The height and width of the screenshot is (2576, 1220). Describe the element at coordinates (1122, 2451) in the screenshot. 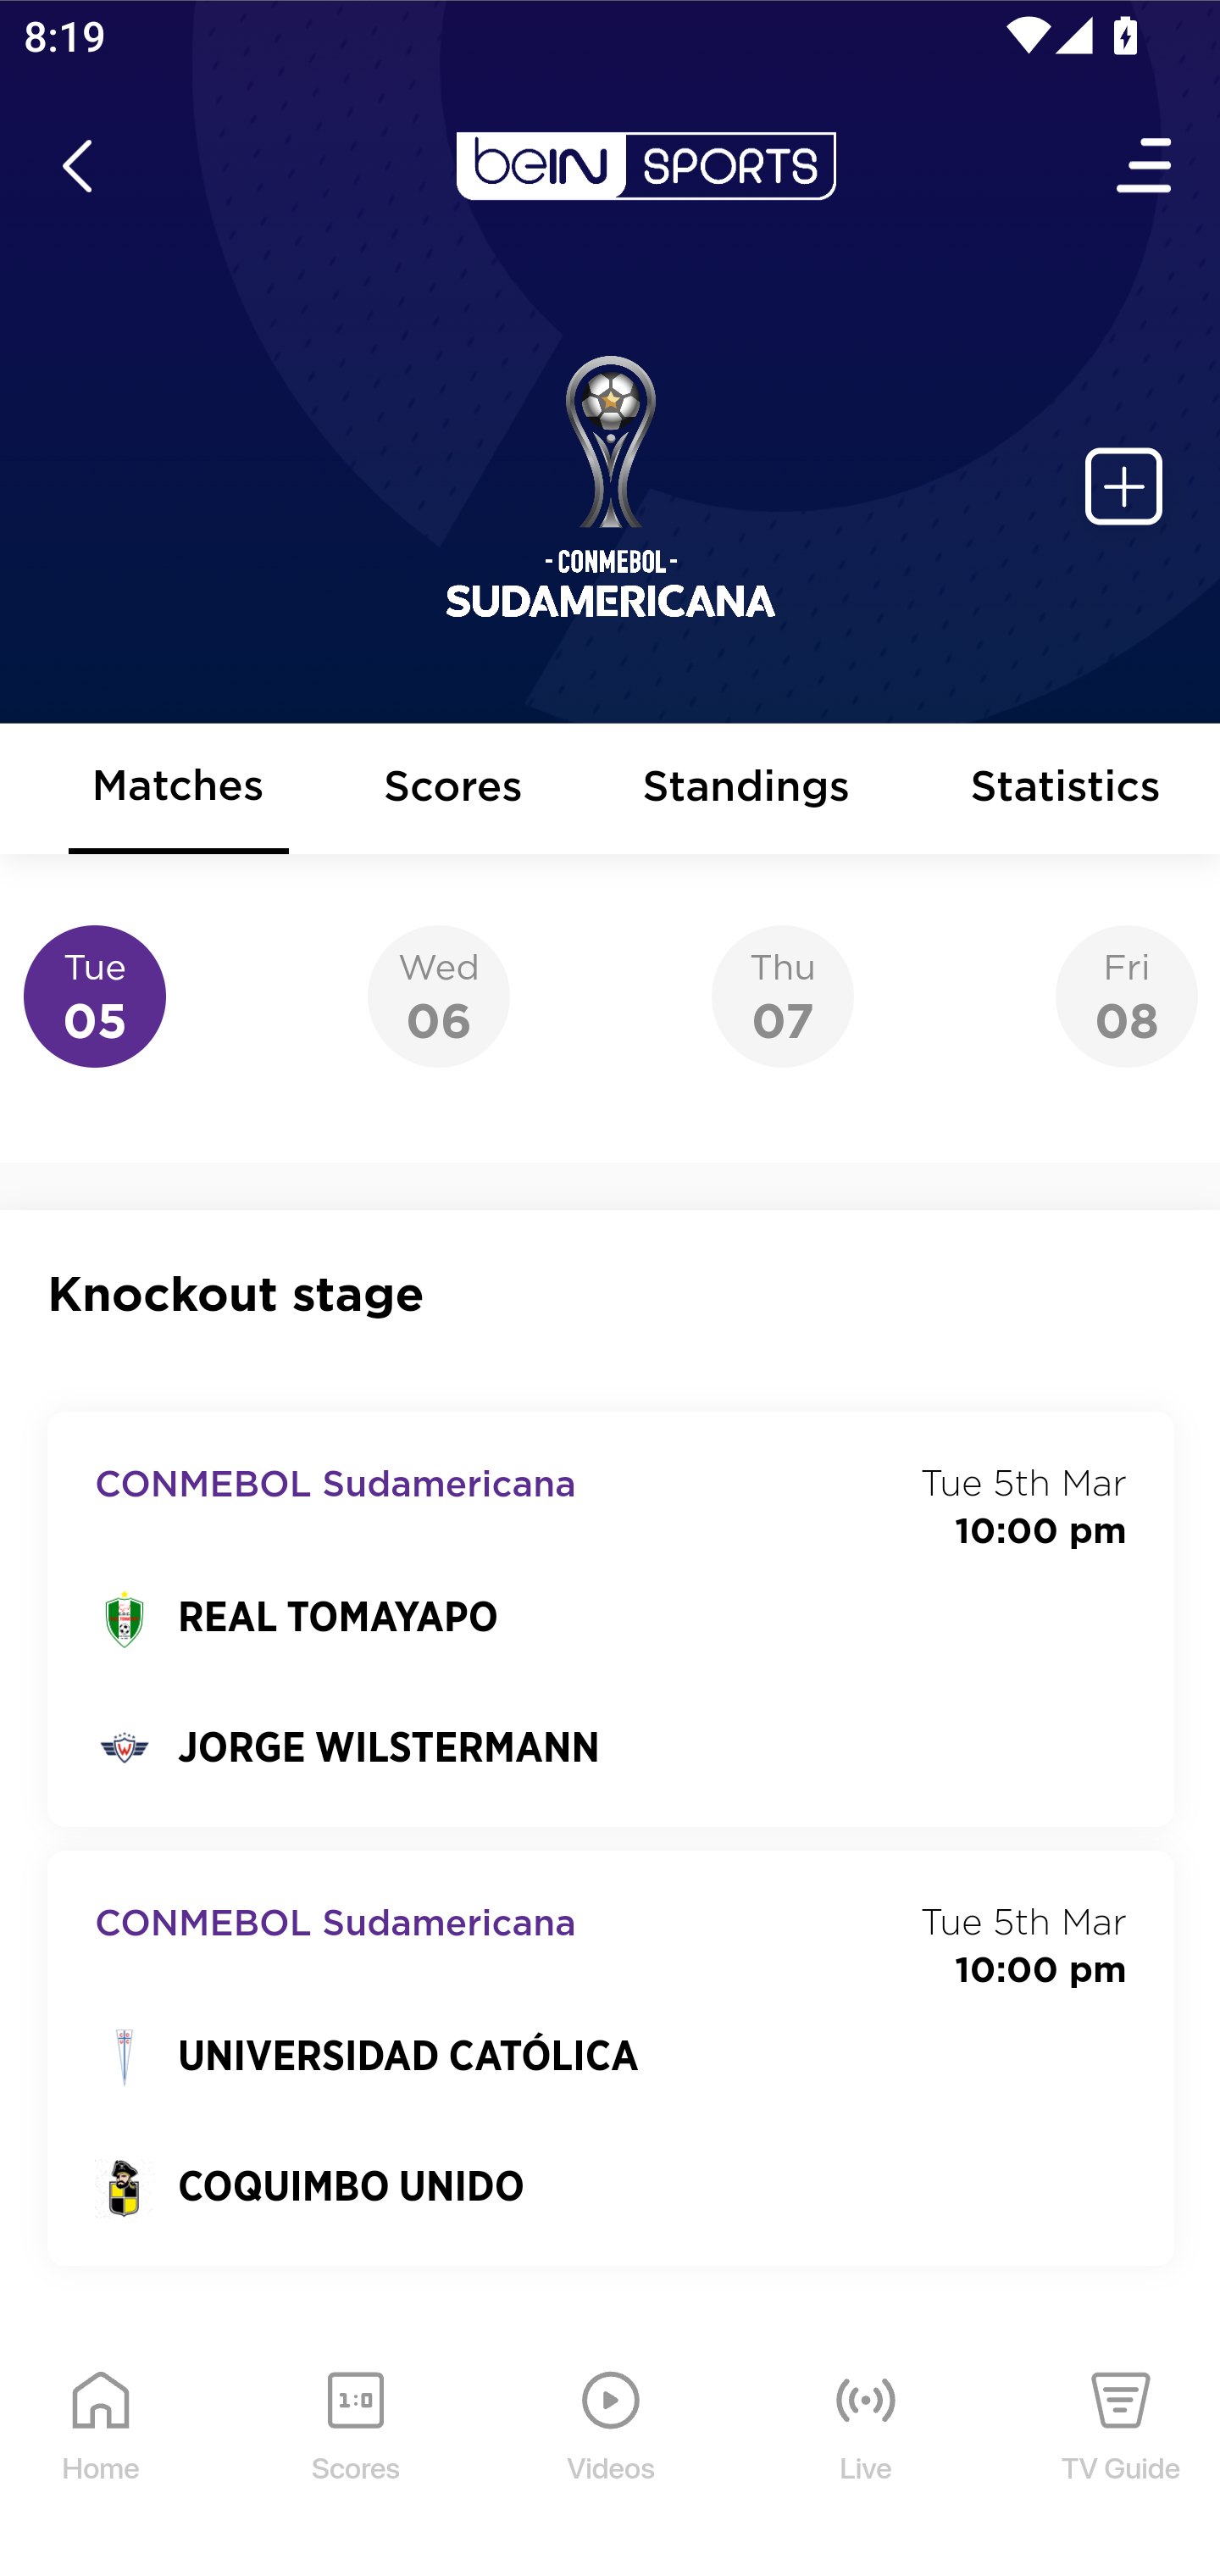

I see `TV Guide TV Guide Icon TV Guide` at that location.